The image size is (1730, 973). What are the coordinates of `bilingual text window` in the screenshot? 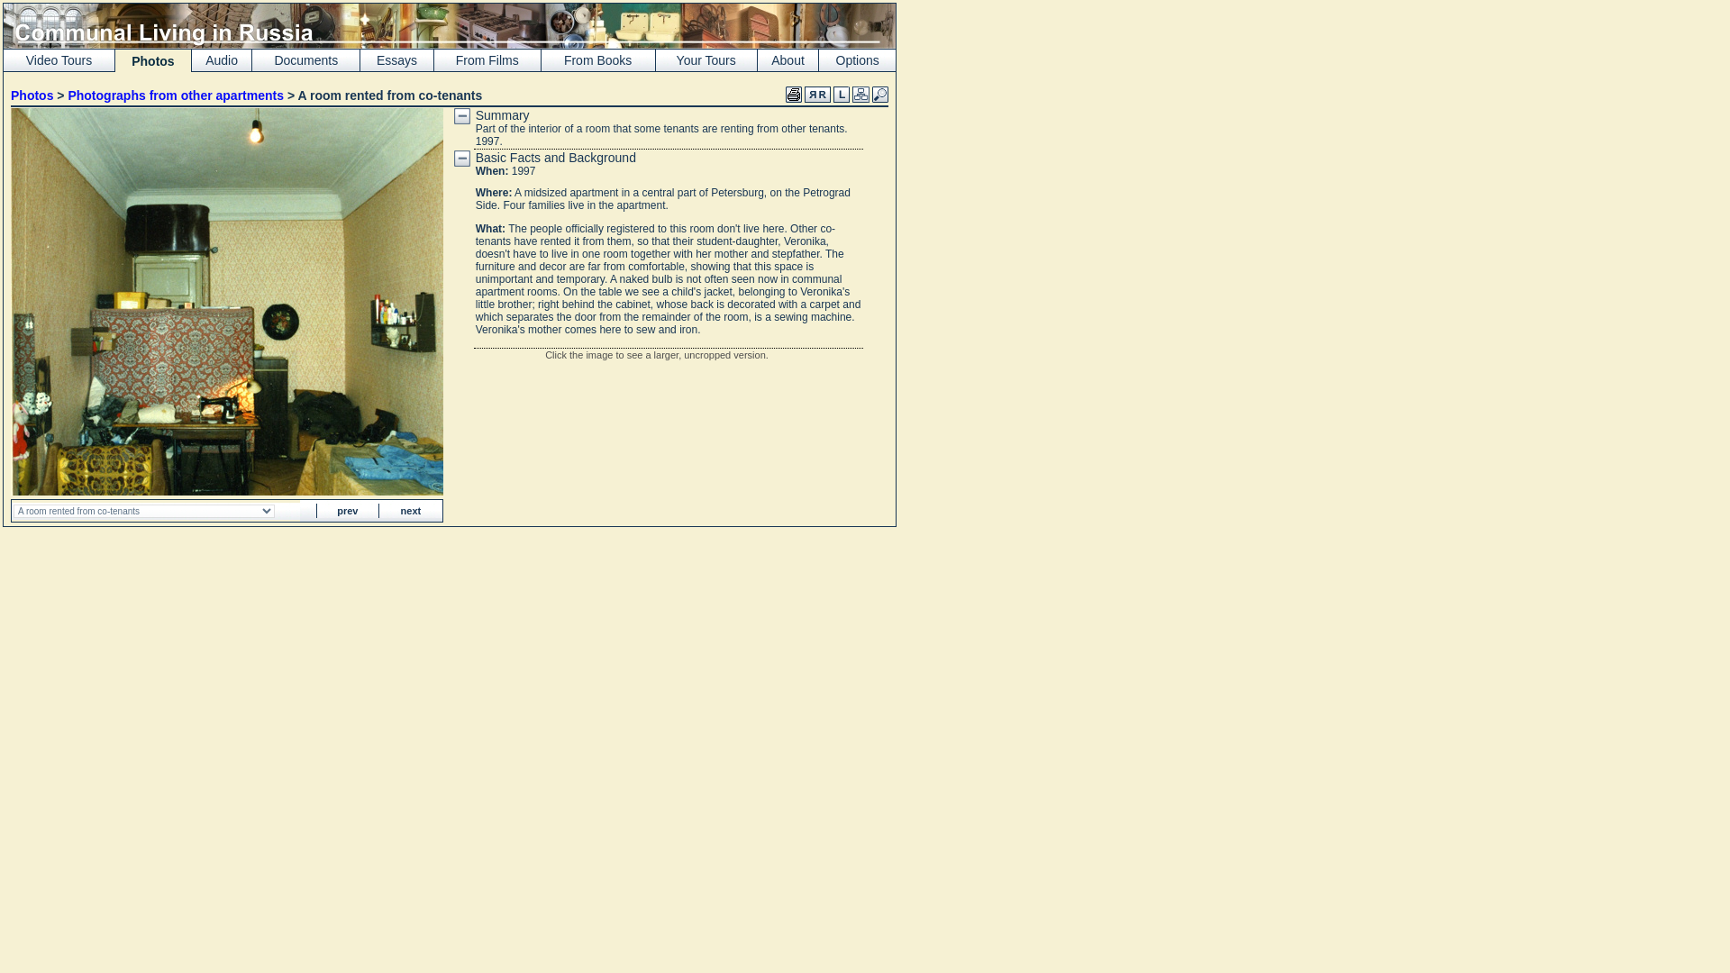 It's located at (816, 95).